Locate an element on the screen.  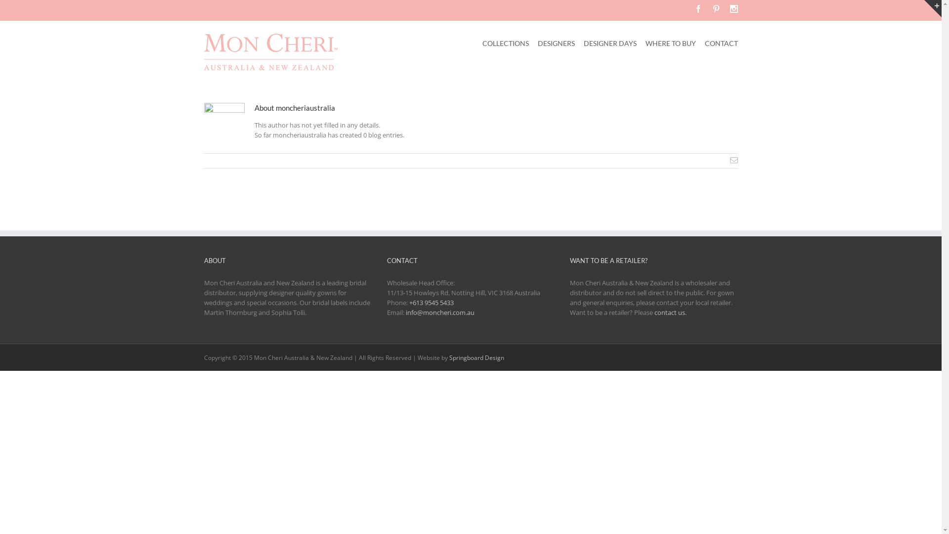
CONTACT is located at coordinates (722, 43).